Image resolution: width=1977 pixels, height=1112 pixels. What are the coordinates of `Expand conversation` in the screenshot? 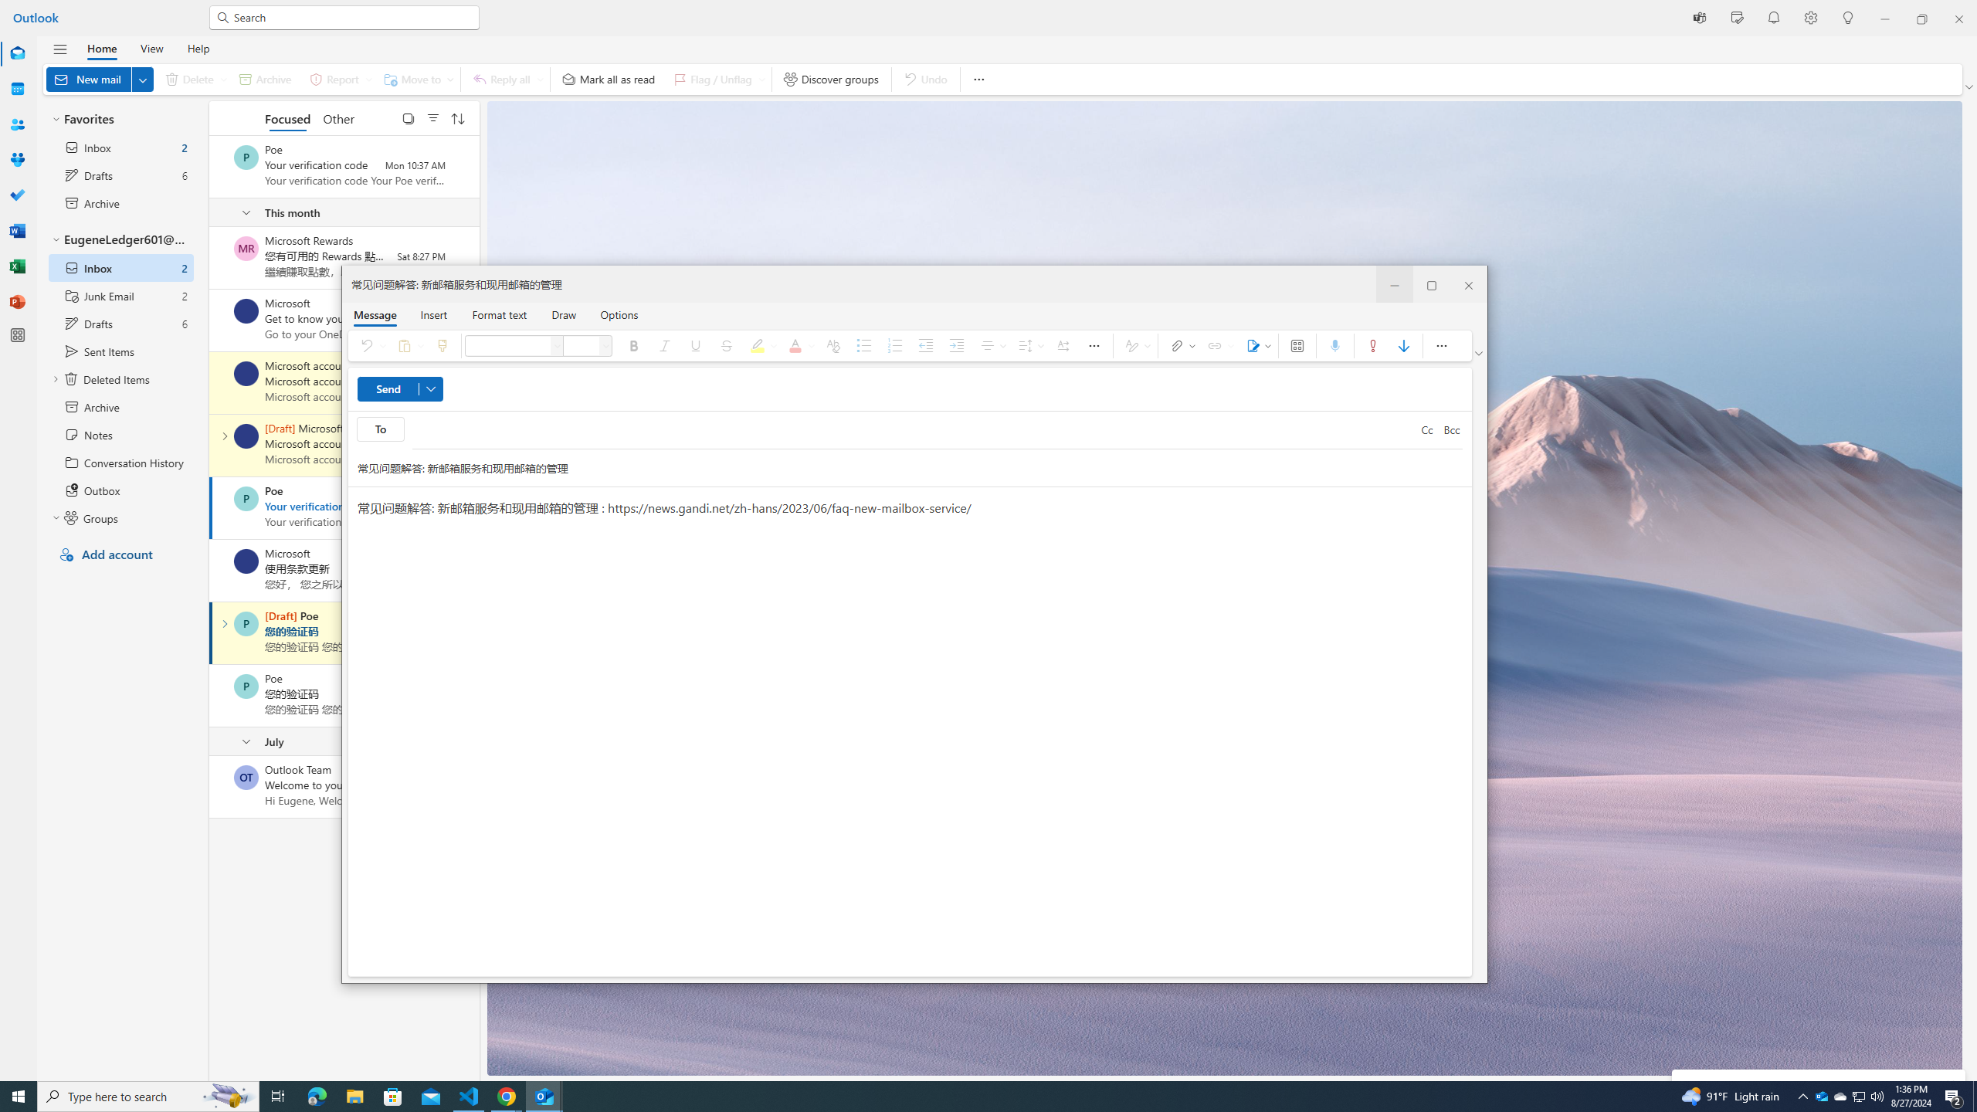 It's located at (224, 624).